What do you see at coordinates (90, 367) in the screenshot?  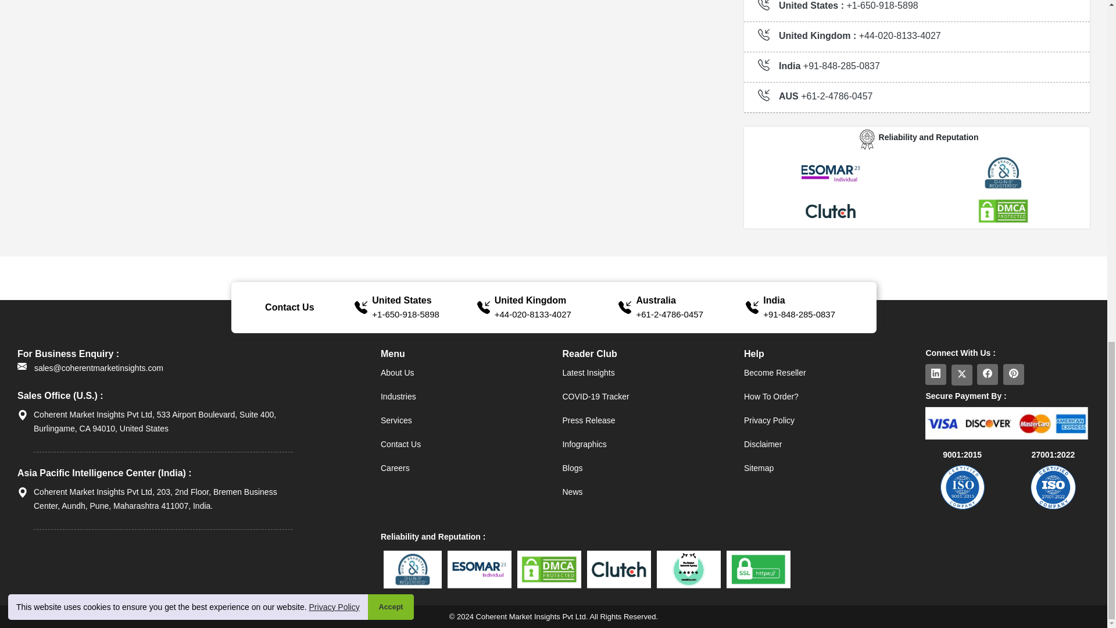 I see `Email Us` at bounding box center [90, 367].